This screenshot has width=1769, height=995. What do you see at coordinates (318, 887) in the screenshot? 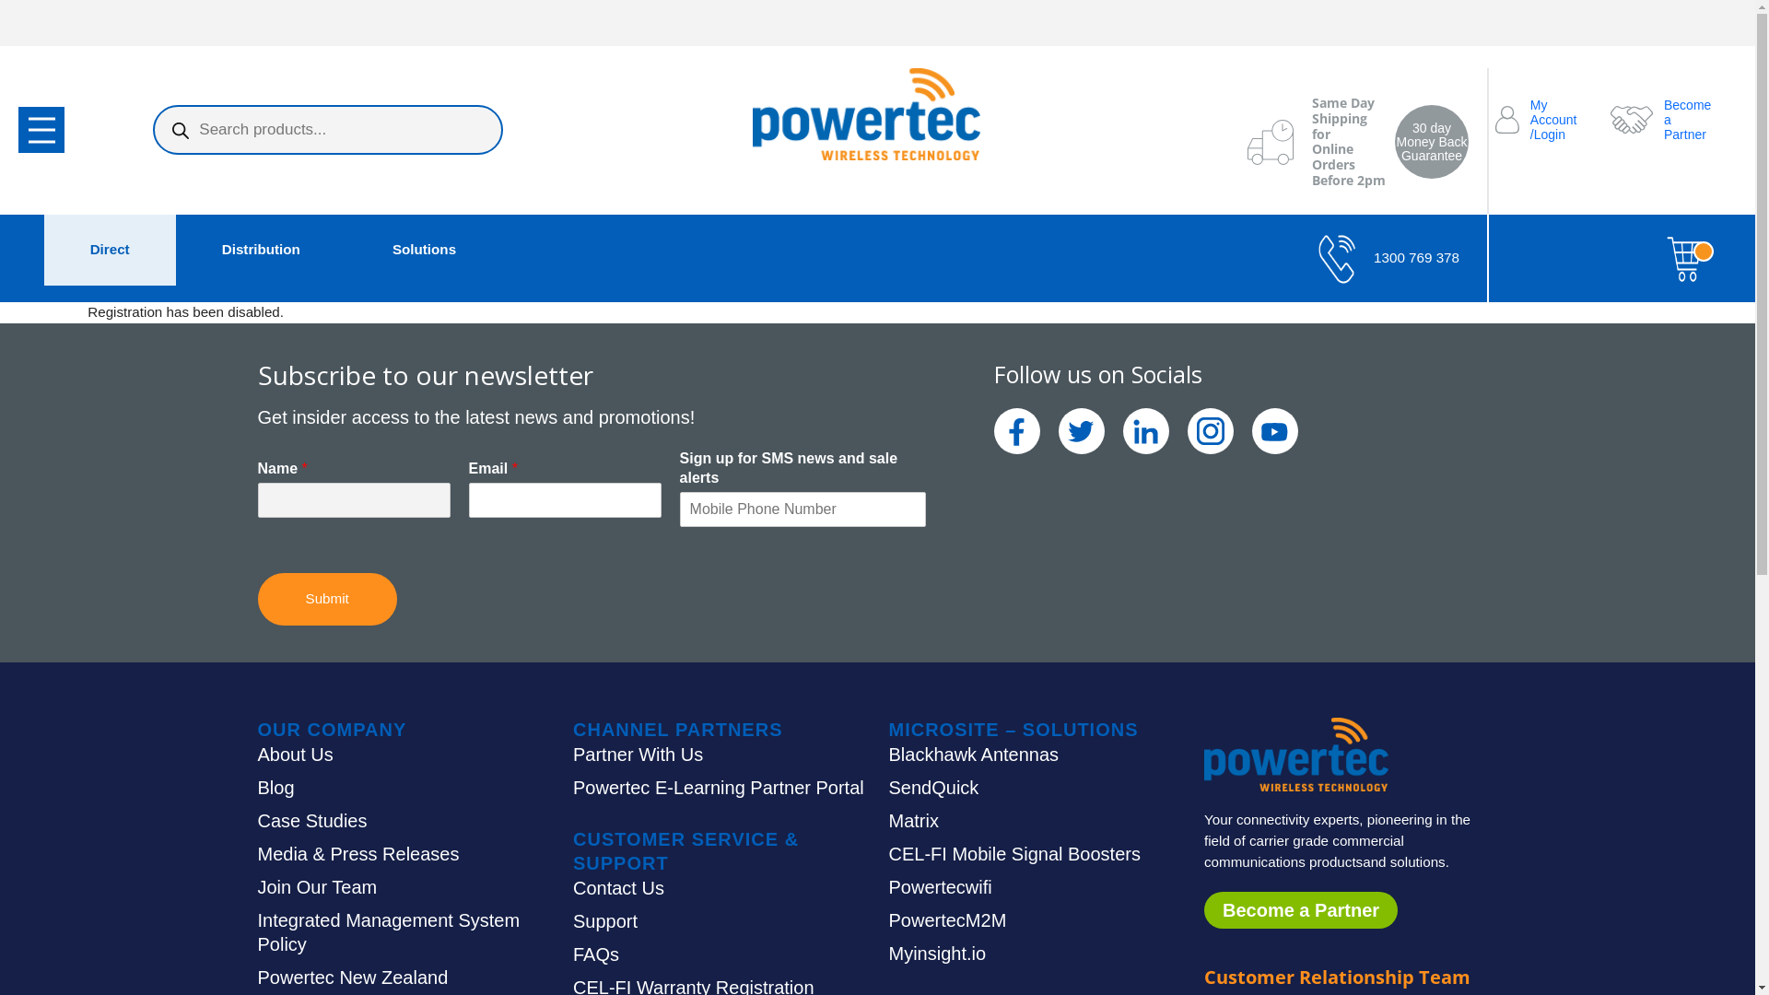
I see `Join Our Team` at bounding box center [318, 887].